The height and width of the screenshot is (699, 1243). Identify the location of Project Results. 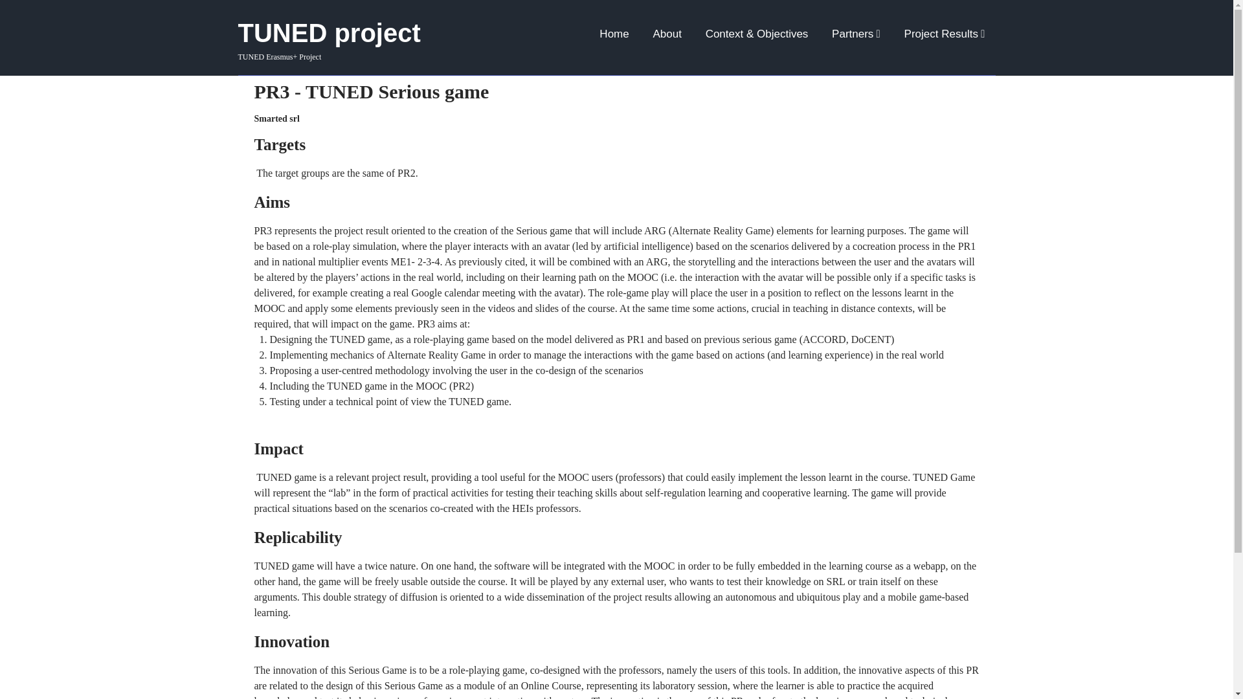
(944, 34).